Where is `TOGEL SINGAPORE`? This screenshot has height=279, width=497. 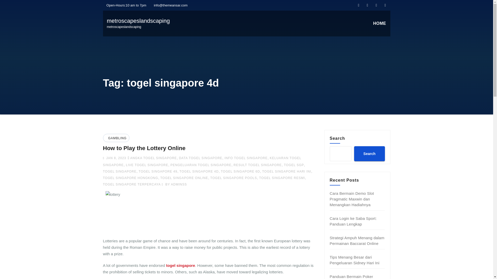
TOGEL SINGAPORE is located at coordinates (174, 184).